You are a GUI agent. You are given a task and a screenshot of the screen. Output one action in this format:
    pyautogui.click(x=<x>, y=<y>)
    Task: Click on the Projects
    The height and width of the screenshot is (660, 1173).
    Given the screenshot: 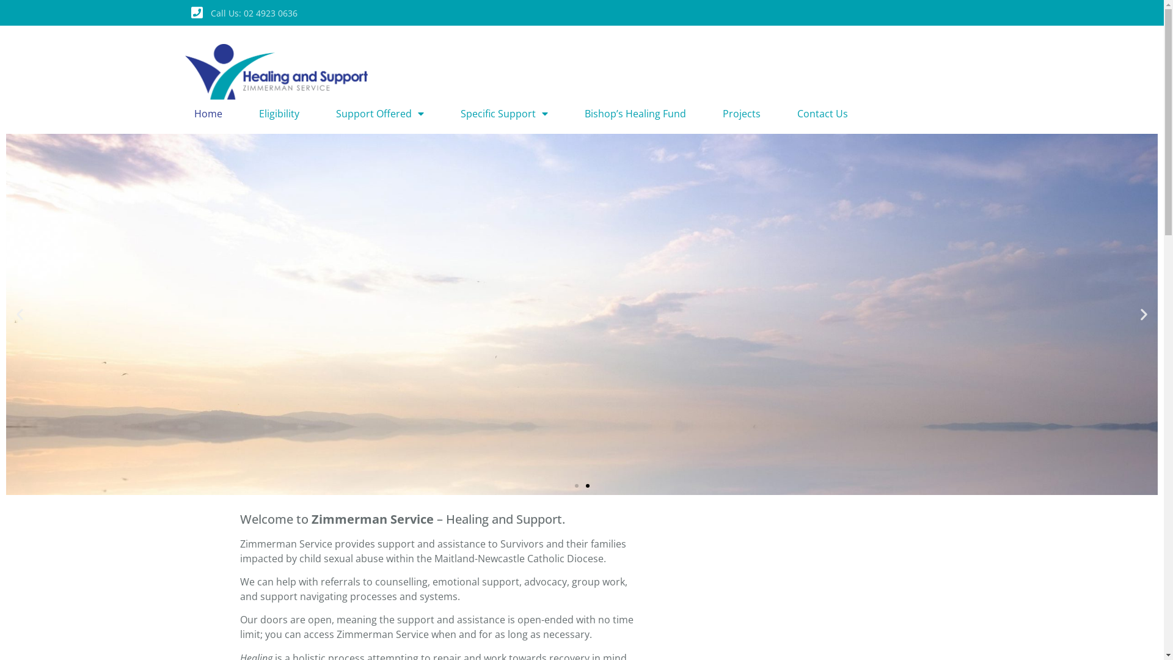 What is the action you would take?
    pyautogui.click(x=741, y=114)
    